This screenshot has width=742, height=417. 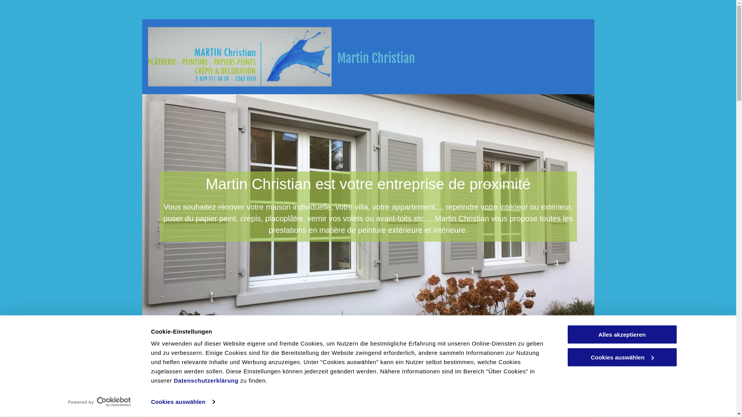 What do you see at coordinates (376, 58) in the screenshot?
I see `Martin Christian` at bounding box center [376, 58].